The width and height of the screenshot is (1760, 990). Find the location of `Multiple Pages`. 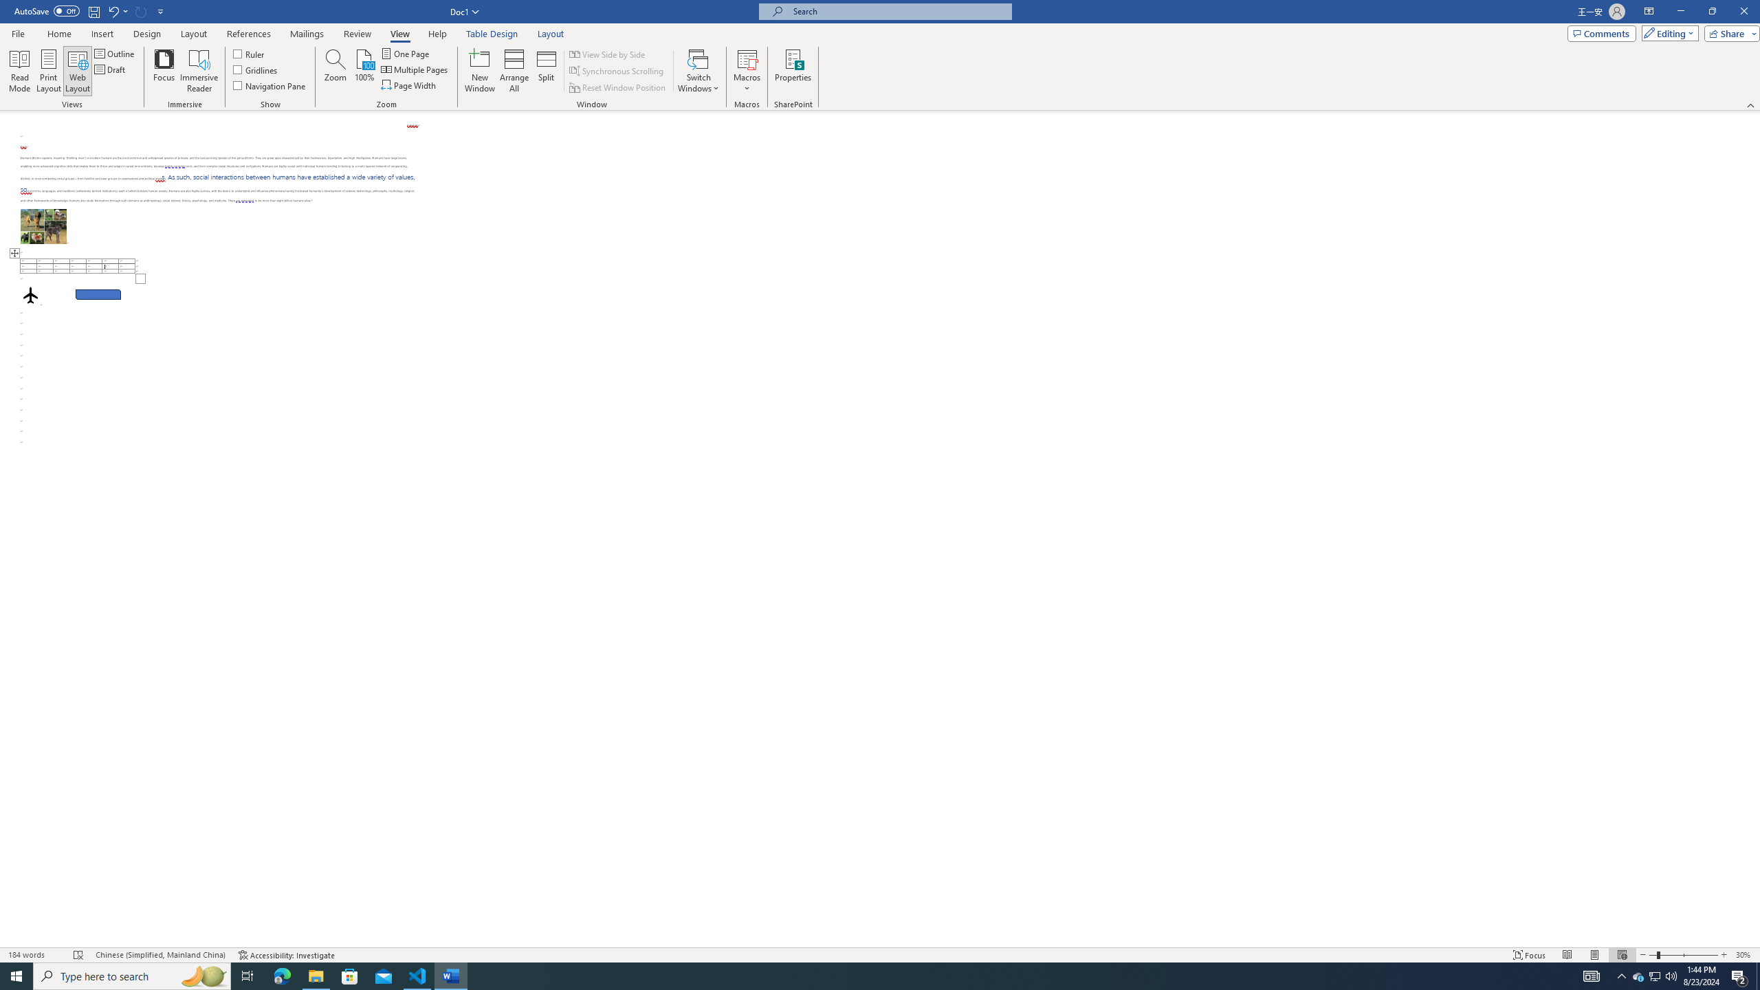

Multiple Pages is located at coordinates (415, 69).